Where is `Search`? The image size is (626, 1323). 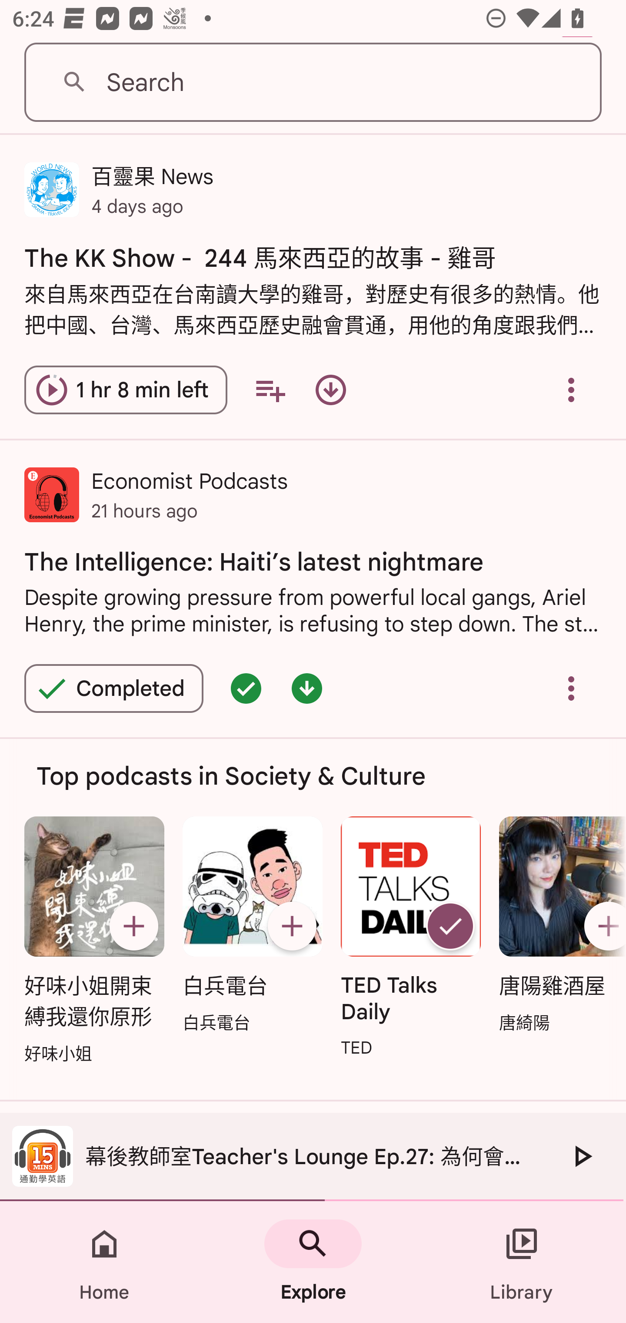
Search is located at coordinates (313, 83).